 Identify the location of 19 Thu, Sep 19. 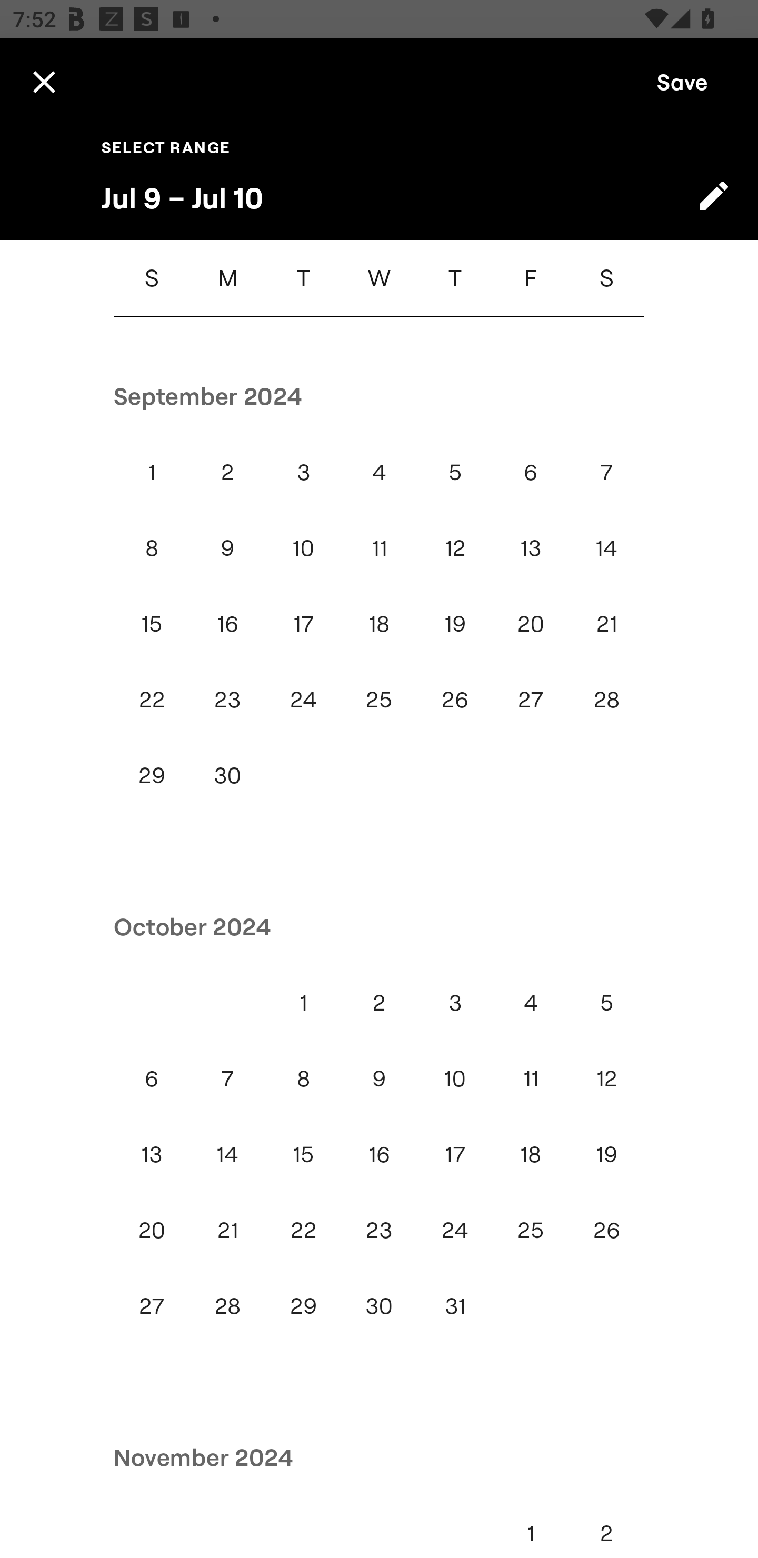
(455, 624).